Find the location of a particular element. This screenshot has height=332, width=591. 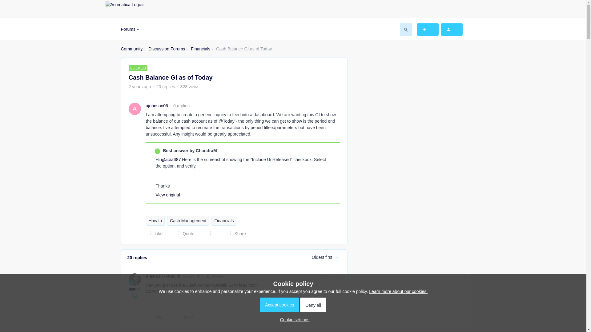

PRODUCT is located at coordinates (423, 2).